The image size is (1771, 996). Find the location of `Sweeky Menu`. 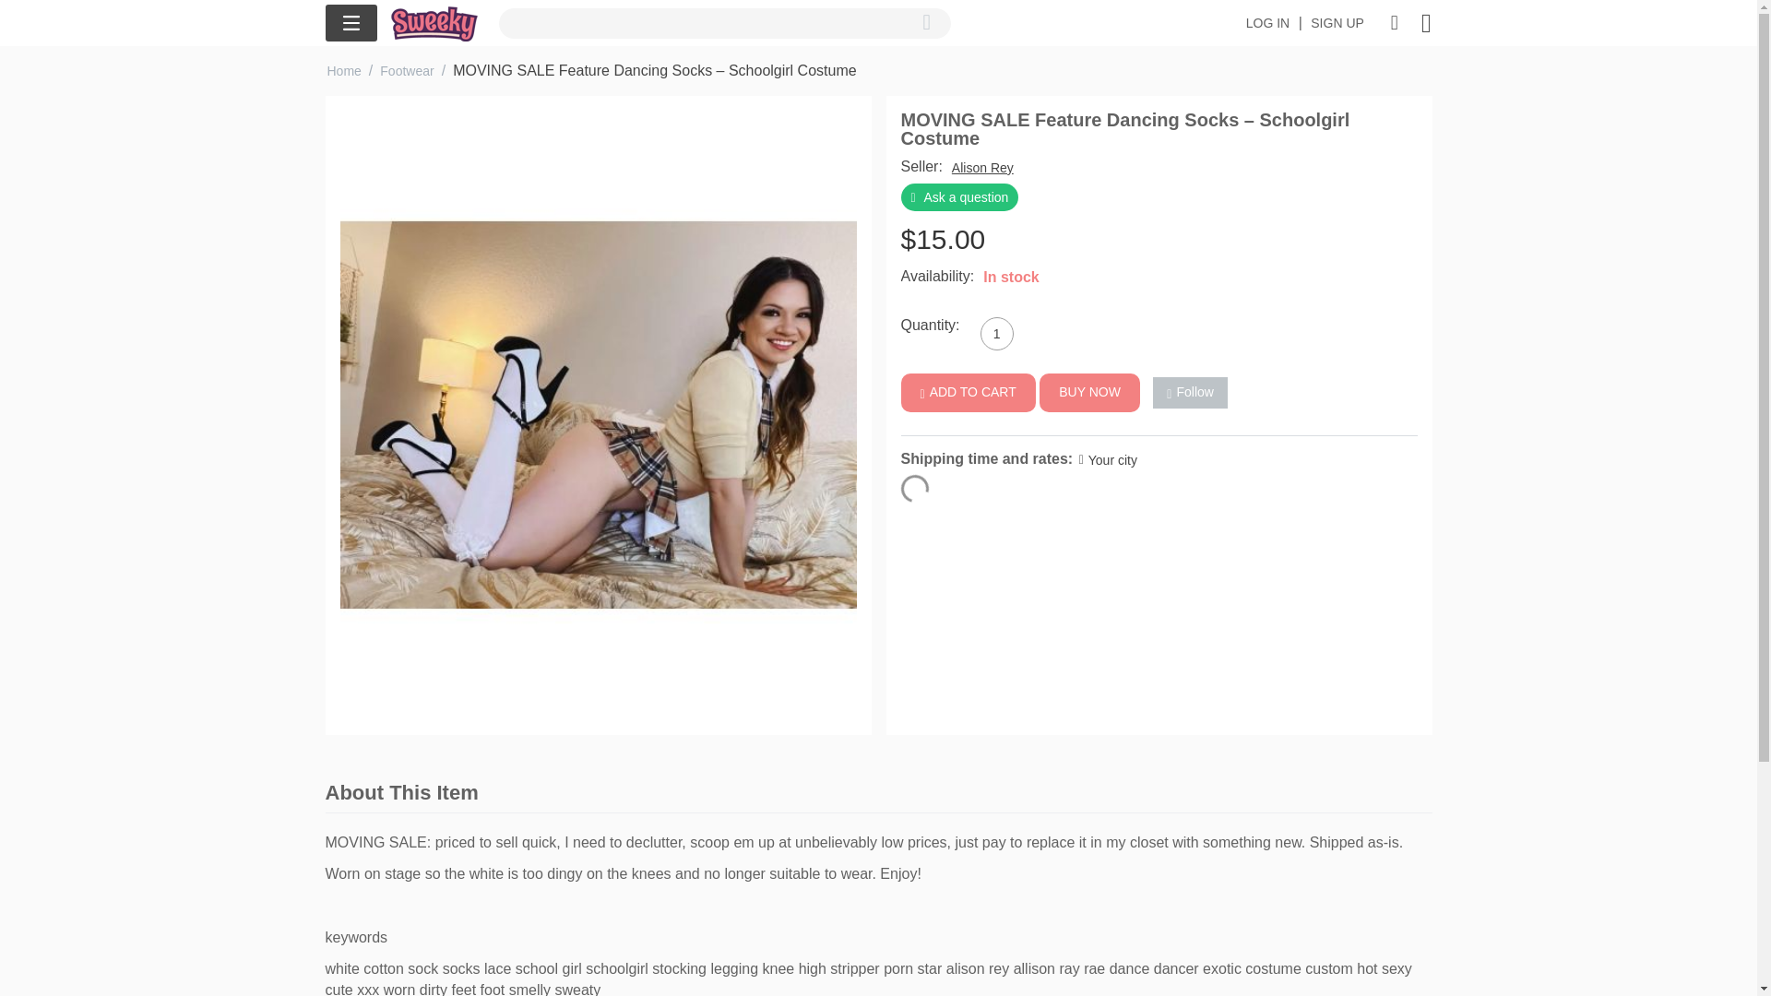

Sweeky Menu is located at coordinates (350, 23).